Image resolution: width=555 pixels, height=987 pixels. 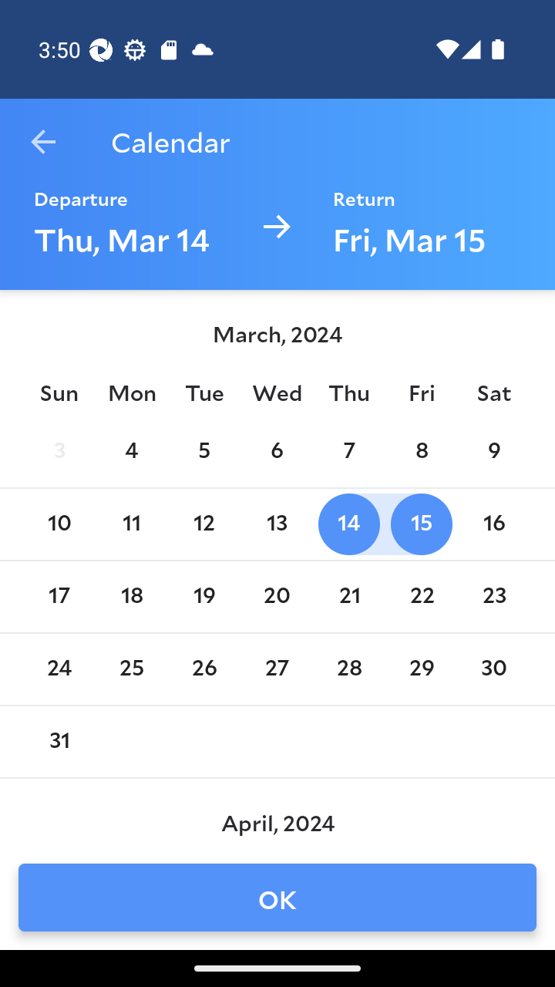 What do you see at coordinates (131, 452) in the screenshot?
I see `4` at bounding box center [131, 452].